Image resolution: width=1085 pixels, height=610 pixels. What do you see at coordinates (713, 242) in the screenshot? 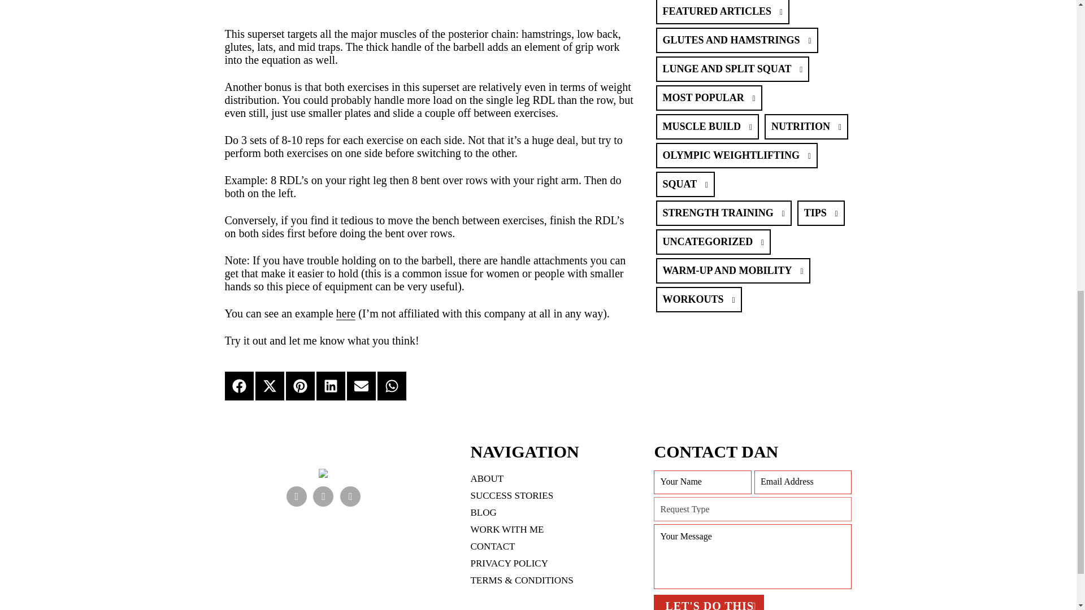
I see `UNCATEGORIZED` at bounding box center [713, 242].